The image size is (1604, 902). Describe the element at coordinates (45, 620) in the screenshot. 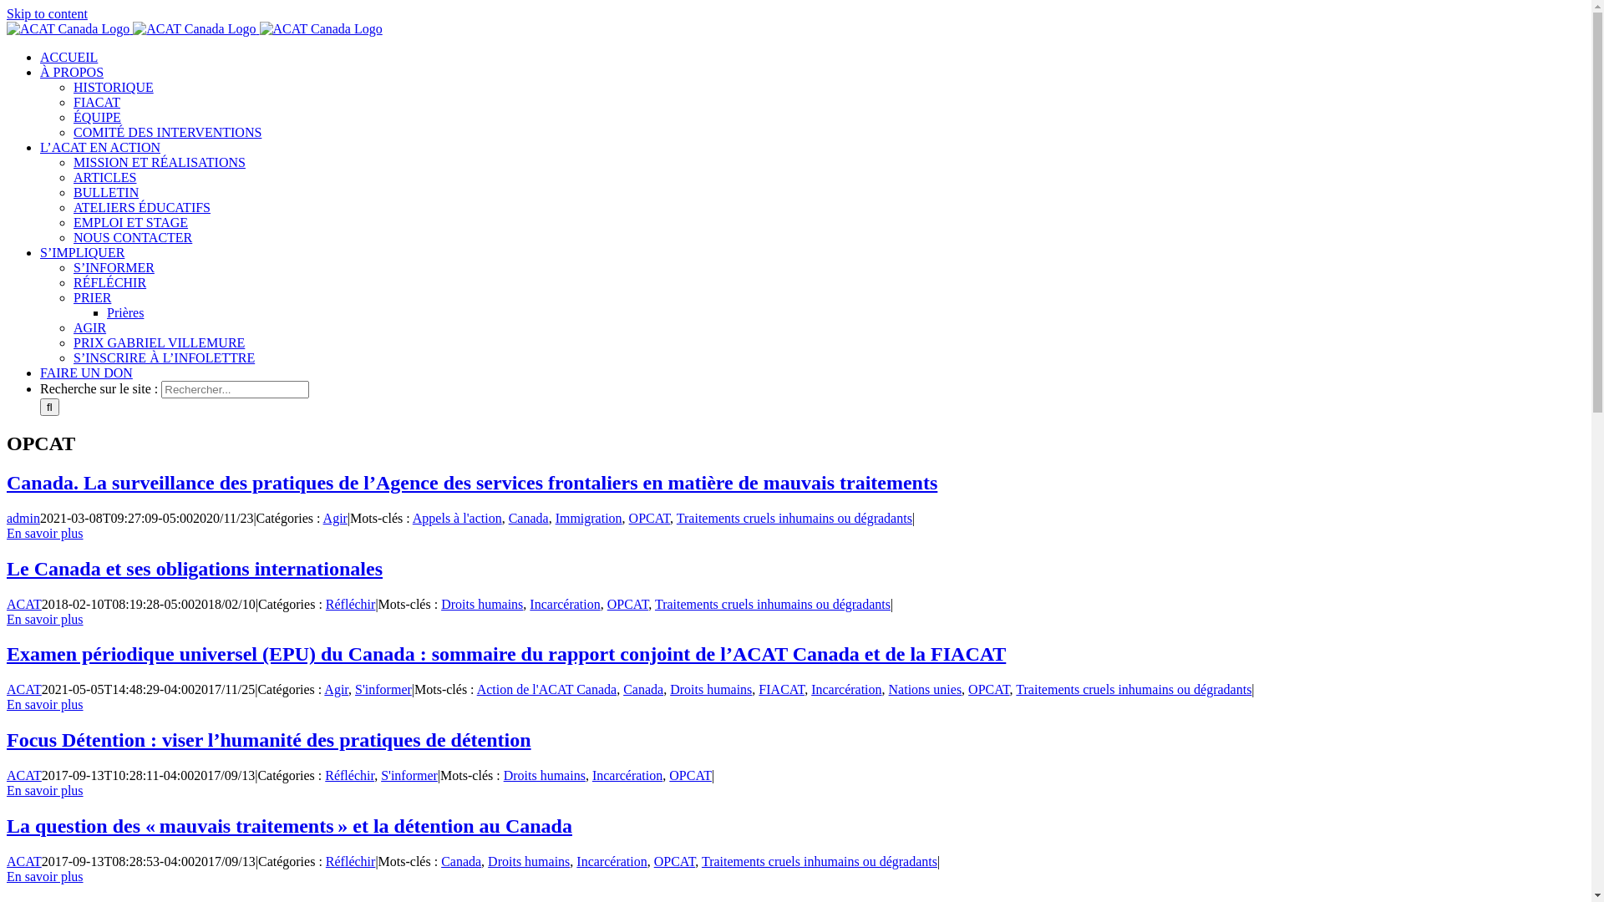

I see `En savoir plus` at that location.